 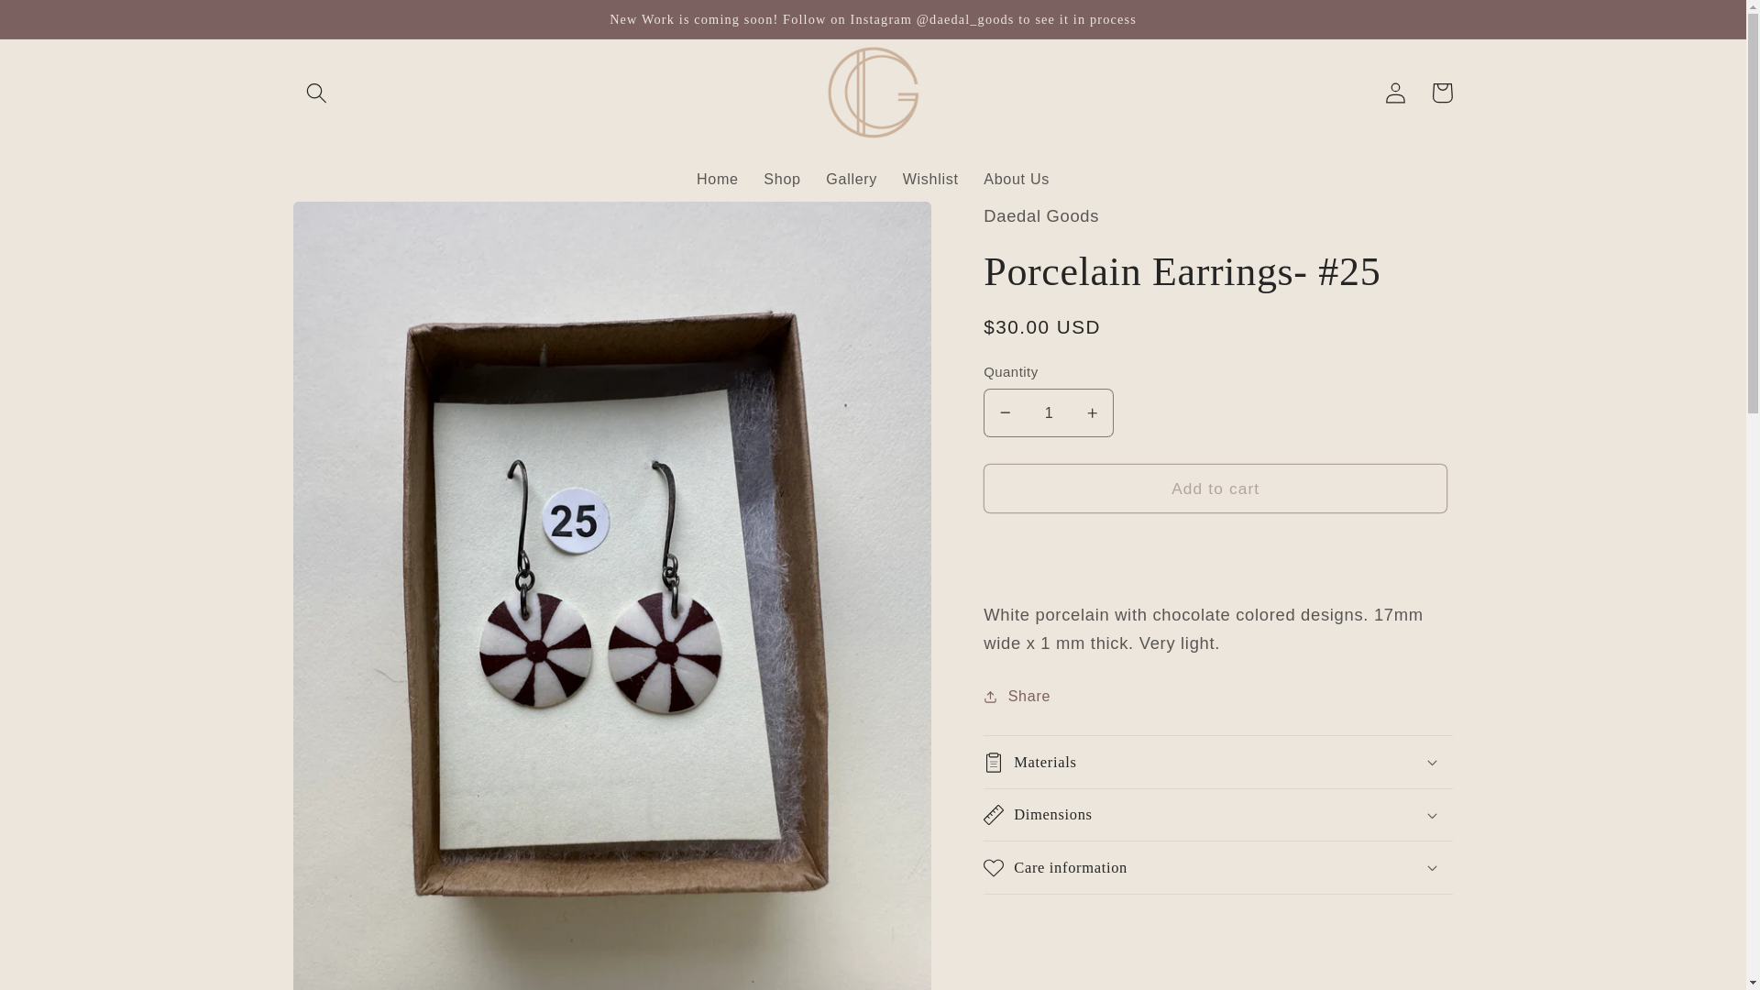 What do you see at coordinates (1396, 93) in the screenshot?
I see `Log in` at bounding box center [1396, 93].